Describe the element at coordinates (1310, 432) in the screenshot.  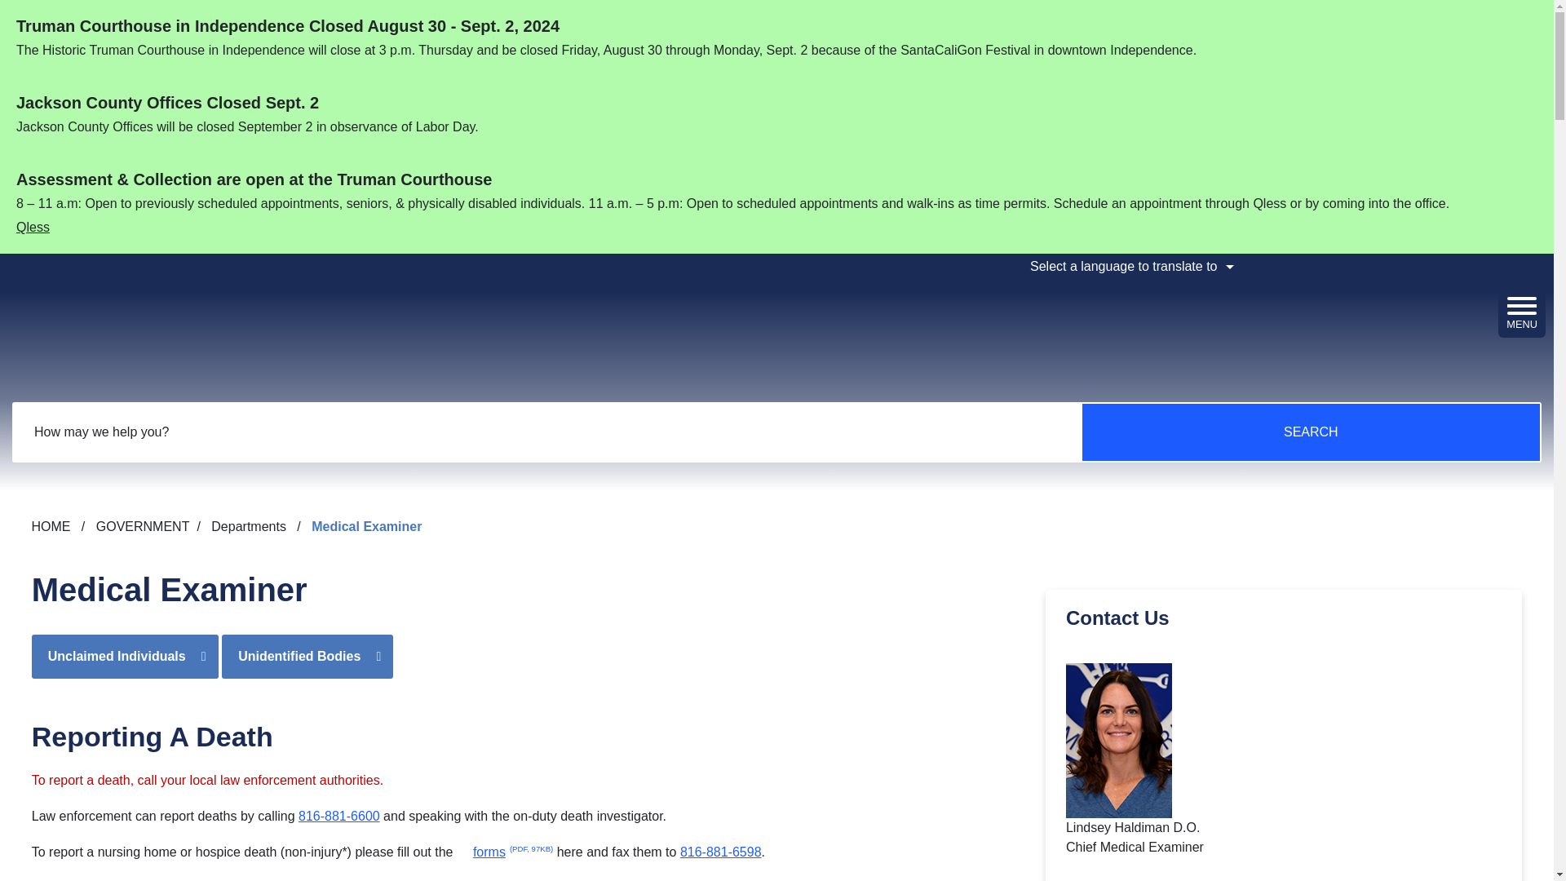
I see `Search` at that location.